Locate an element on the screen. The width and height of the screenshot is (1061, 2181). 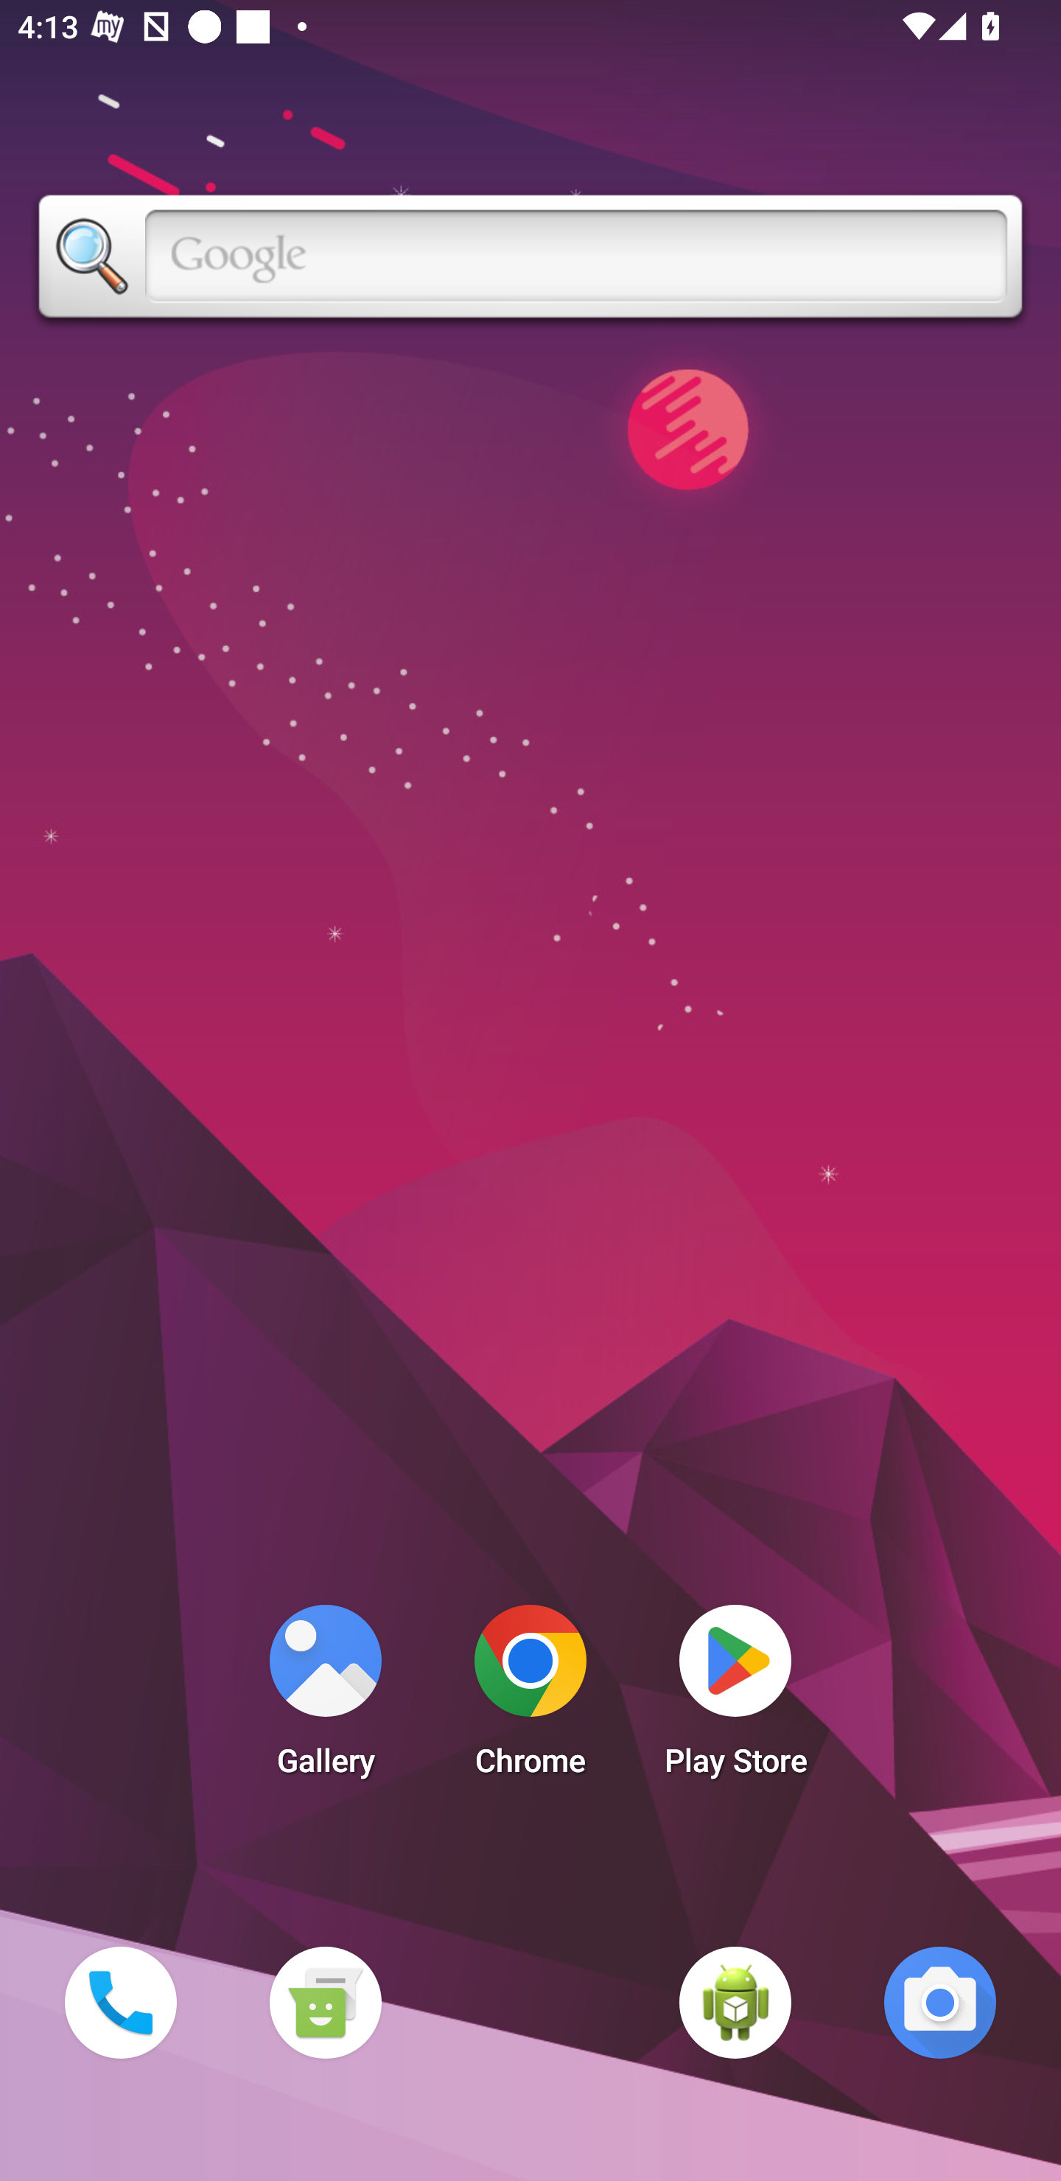
WebView Browser Tester is located at coordinates (735, 2002).